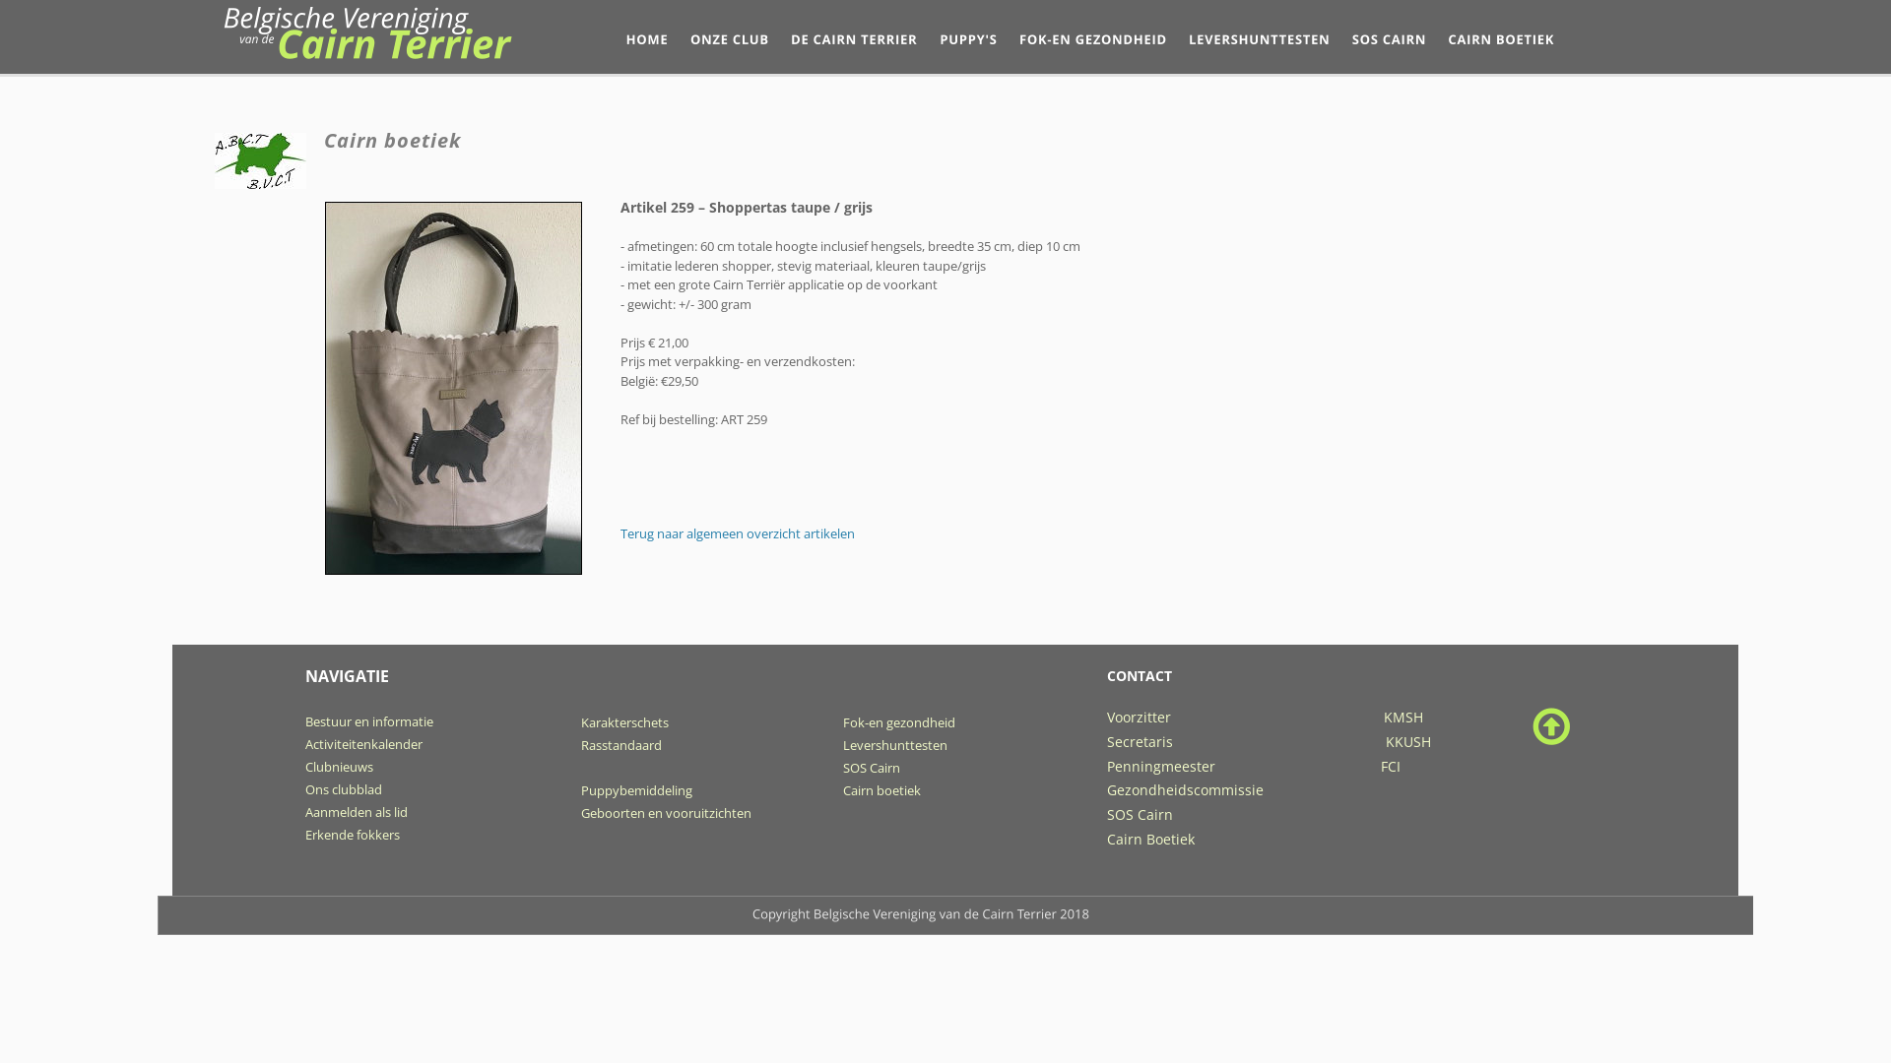  What do you see at coordinates (369, 721) in the screenshot?
I see `Bestuur en informatie` at bounding box center [369, 721].